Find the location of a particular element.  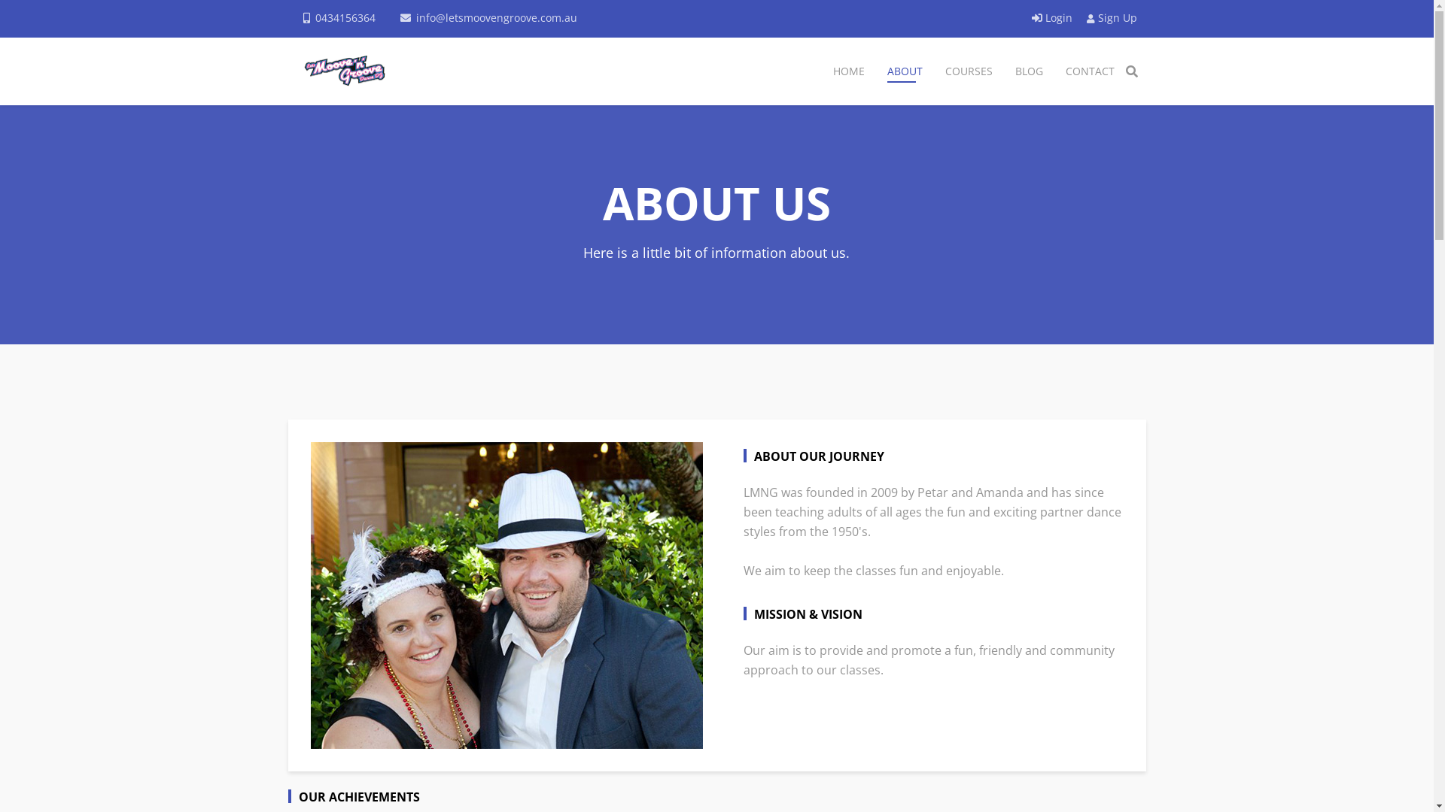

BLOG is located at coordinates (1030, 71).